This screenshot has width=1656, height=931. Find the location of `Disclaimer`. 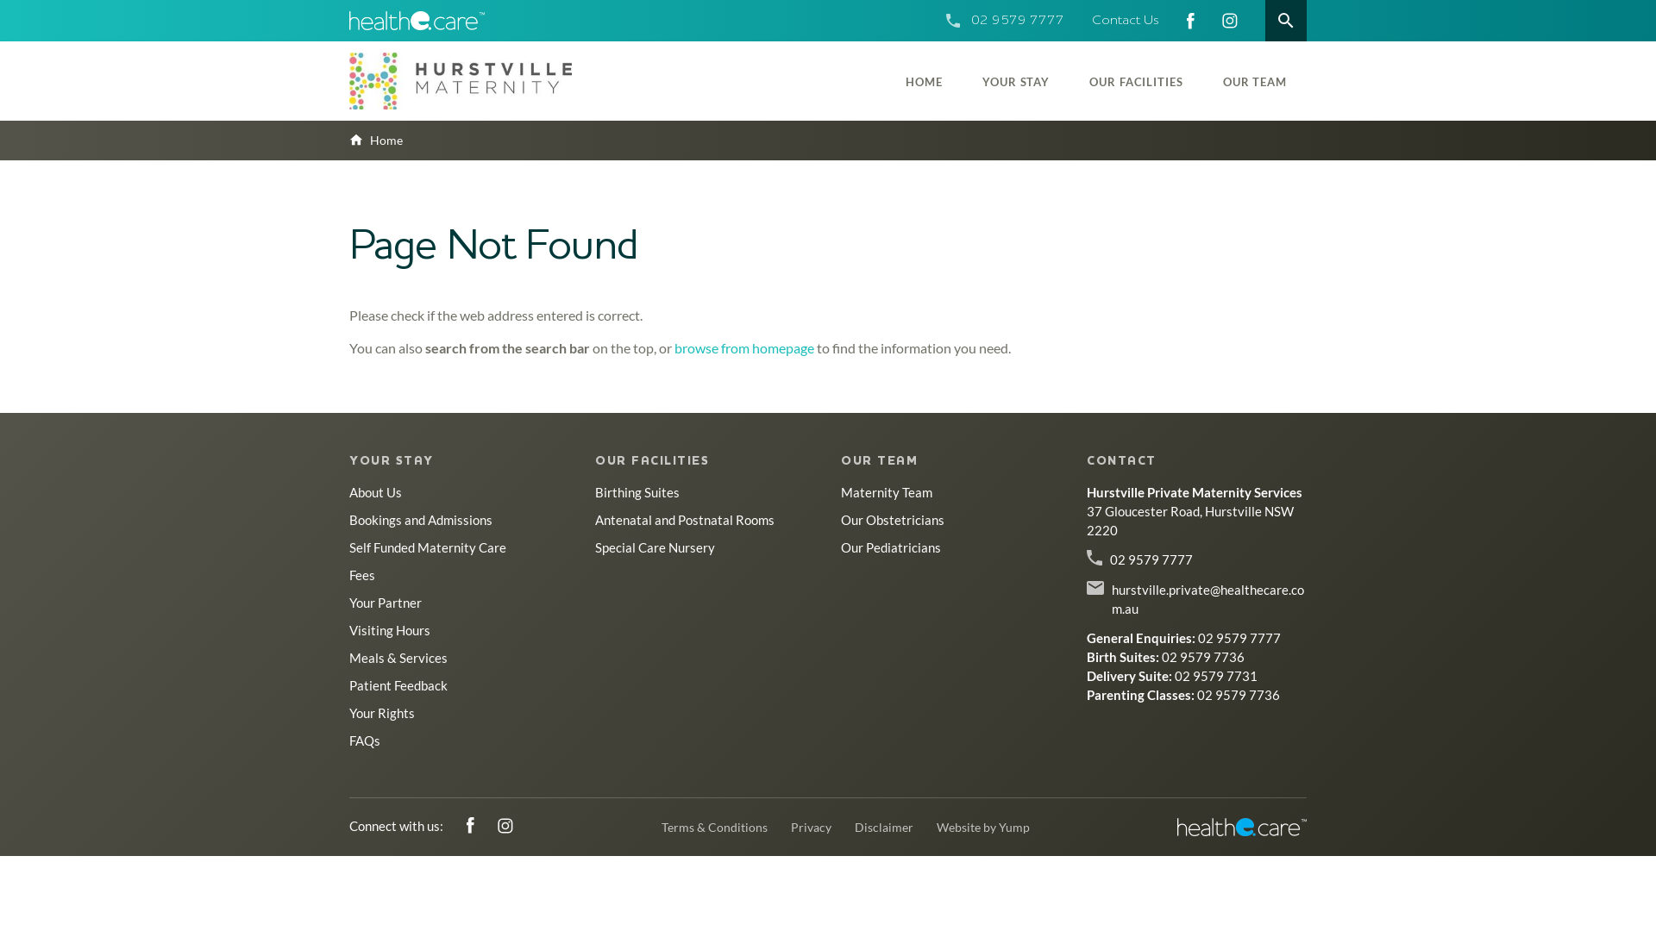

Disclaimer is located at coordinates (883, 828).